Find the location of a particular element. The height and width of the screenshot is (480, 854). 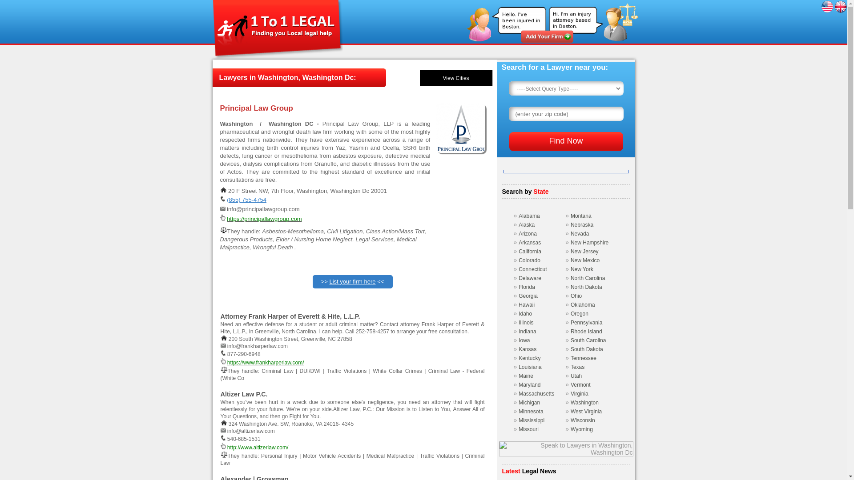

Wyoming is located at coordinates (582, 429).